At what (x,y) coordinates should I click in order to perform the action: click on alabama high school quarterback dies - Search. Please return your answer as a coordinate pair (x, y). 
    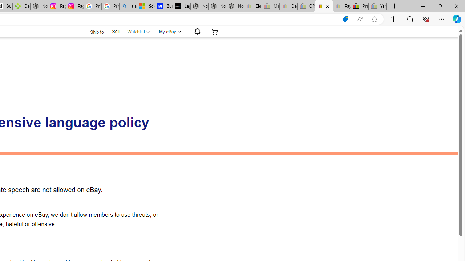
    Looking at the image, I should click on (128, 7).